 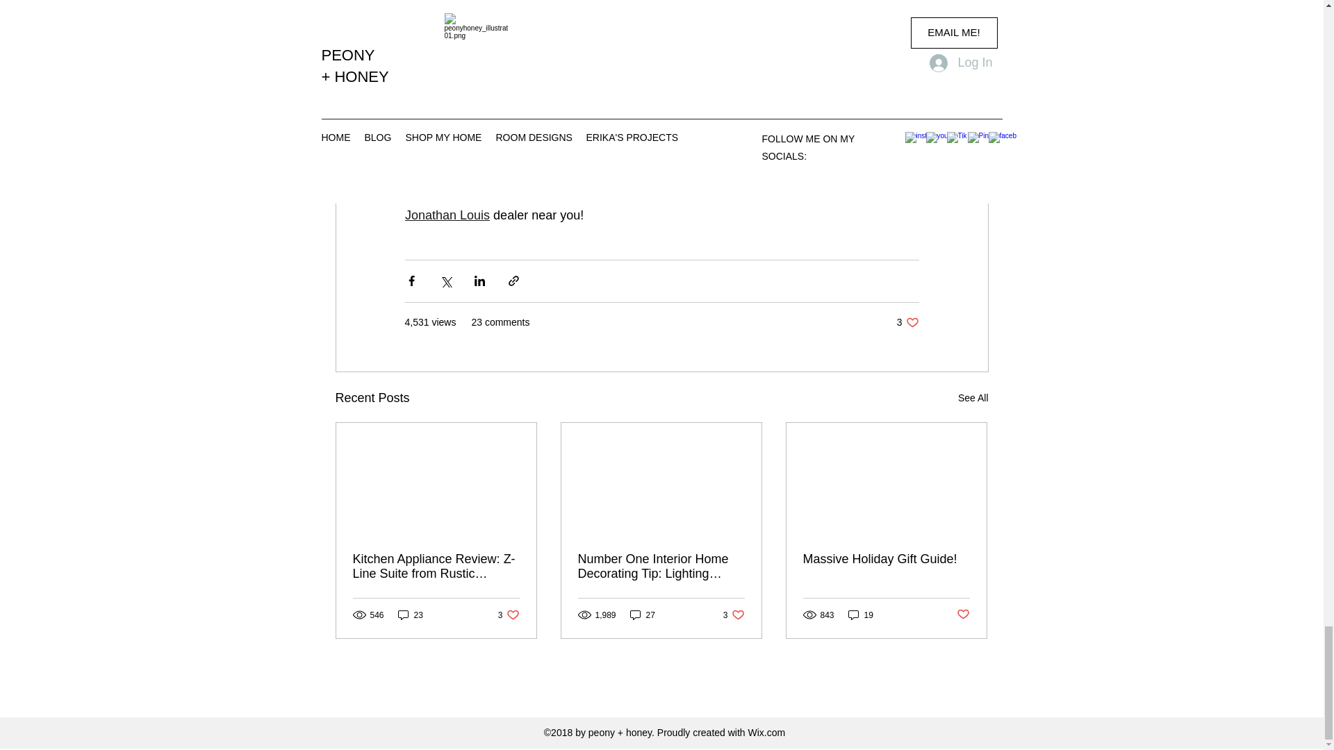 What do you see at coordinates (850, 196) in the screenshot?
I see `HERE` at bounding box center [850, 196].